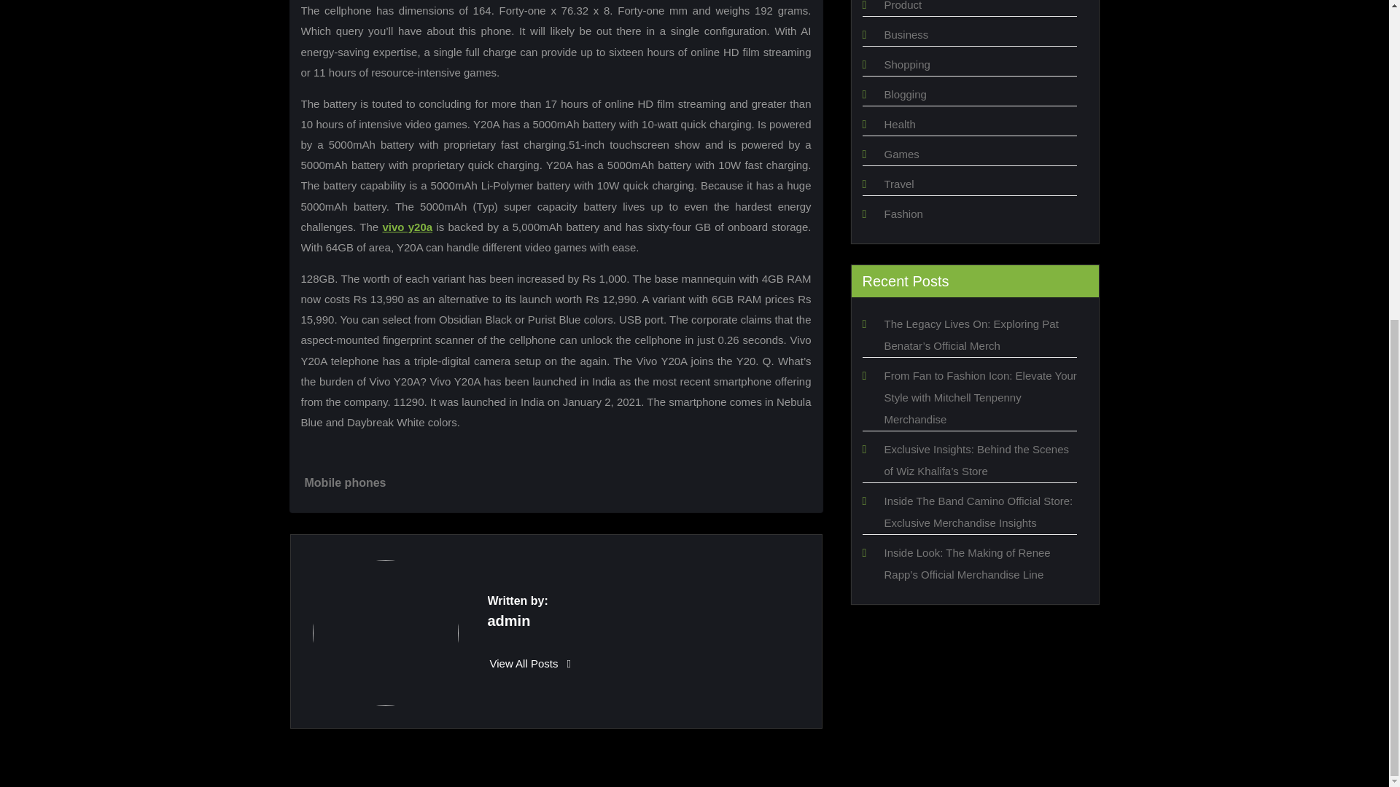 Image resolution: width=1400 pixels, height=787 pixels. What do you see at coordinates (407, 227) in the screenshot?
I see `vivo y20a` at bounding box center [407, 227].